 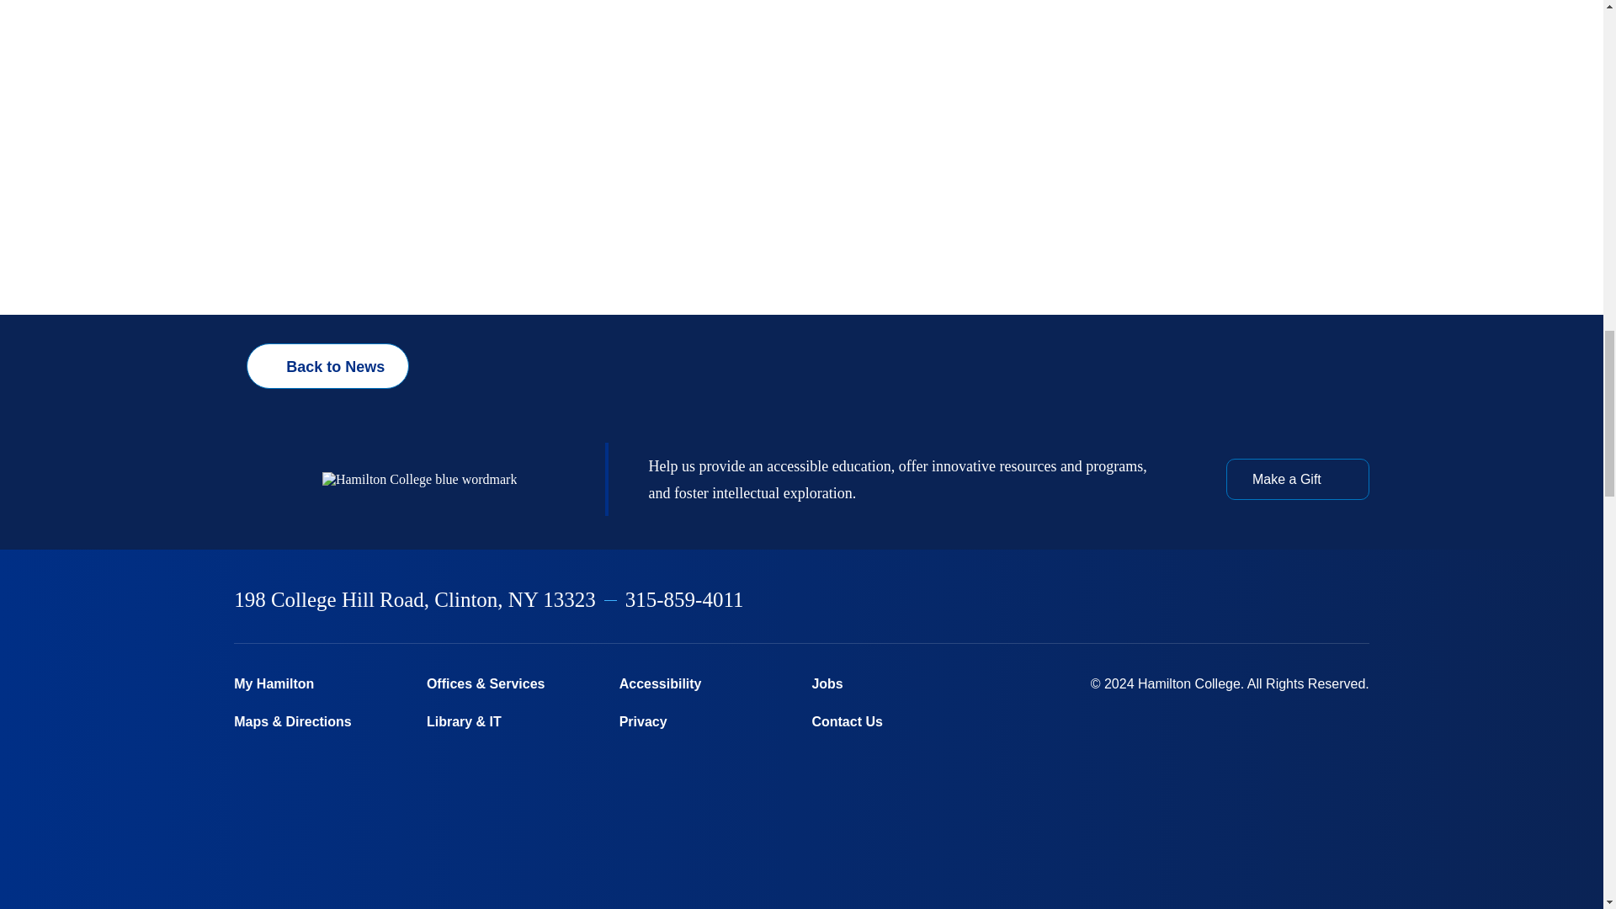 What do you see at coordinates (1319, 601) in the screenshot?
I see `Youtube` at bounding box center [1319, 601].